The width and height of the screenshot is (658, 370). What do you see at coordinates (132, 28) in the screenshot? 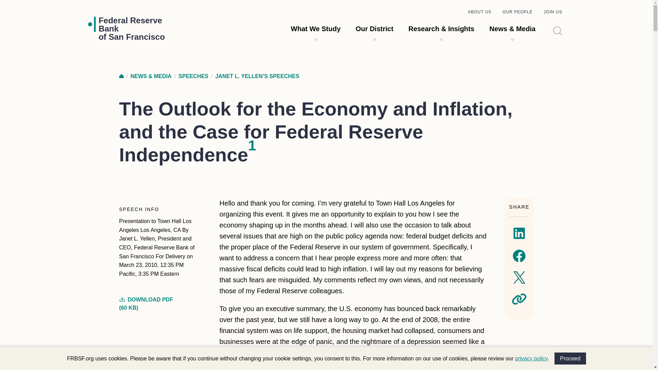
I see `What We Study` at bounding box center [132, 28].